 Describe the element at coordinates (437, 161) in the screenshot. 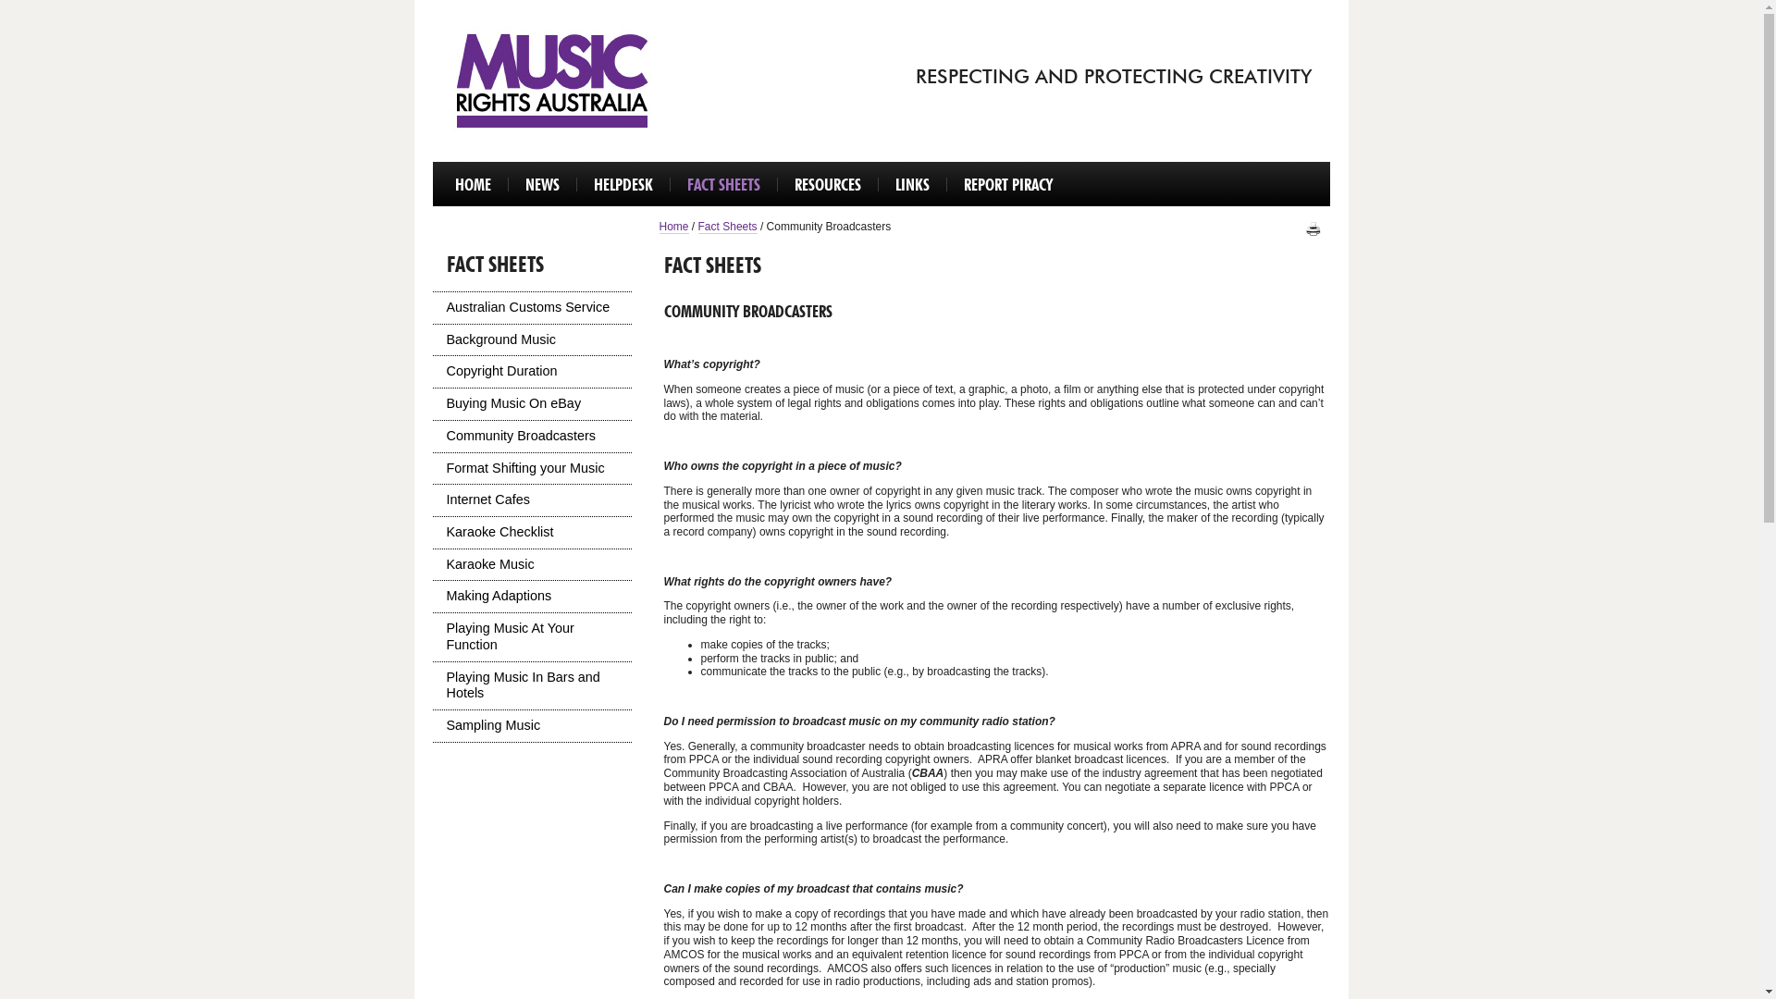

I see `Skip navigation` at that location.